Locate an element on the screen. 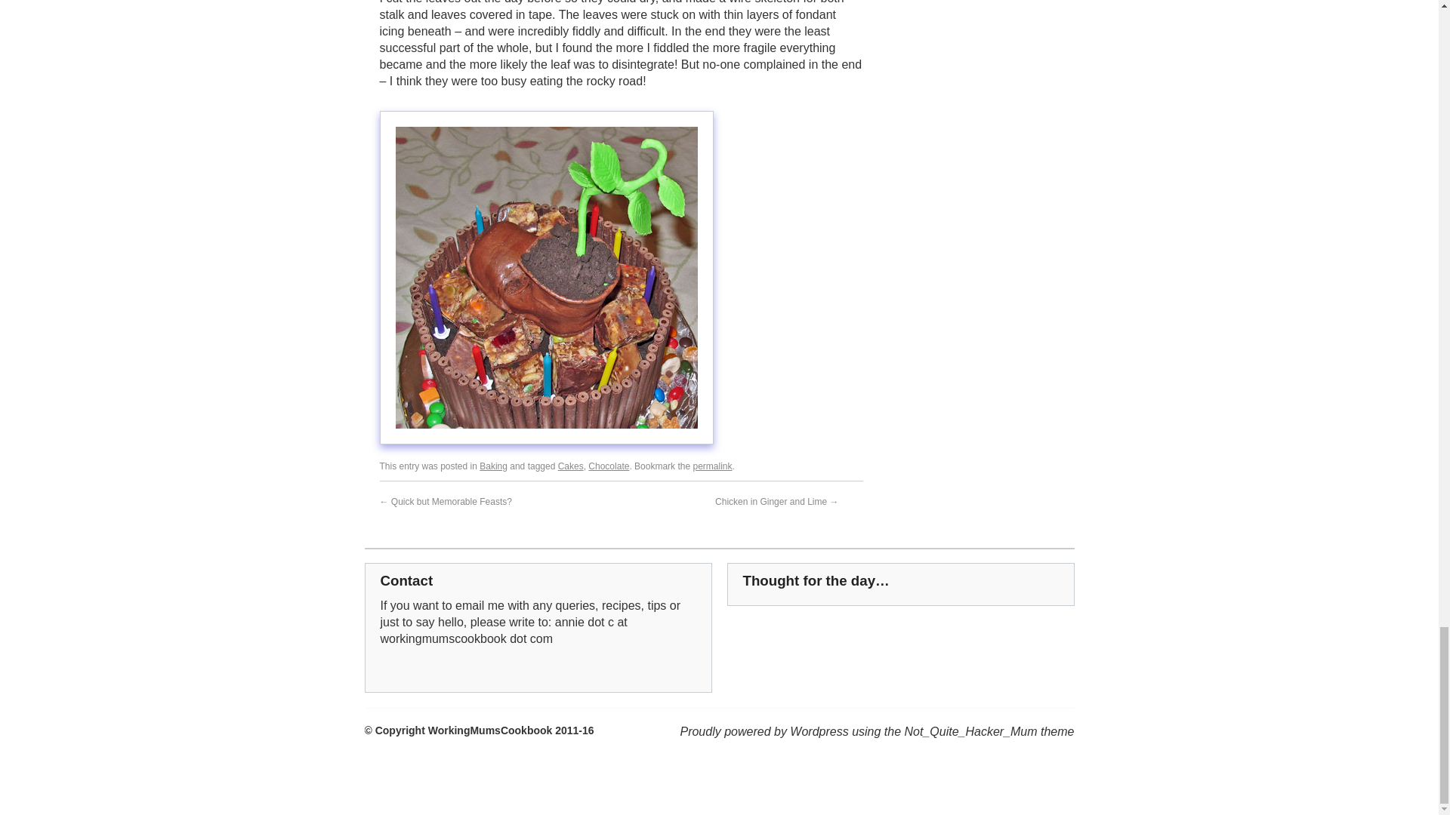 This screenshot has height=815, width=1450. Cakes is located at coordinates (571, 466).